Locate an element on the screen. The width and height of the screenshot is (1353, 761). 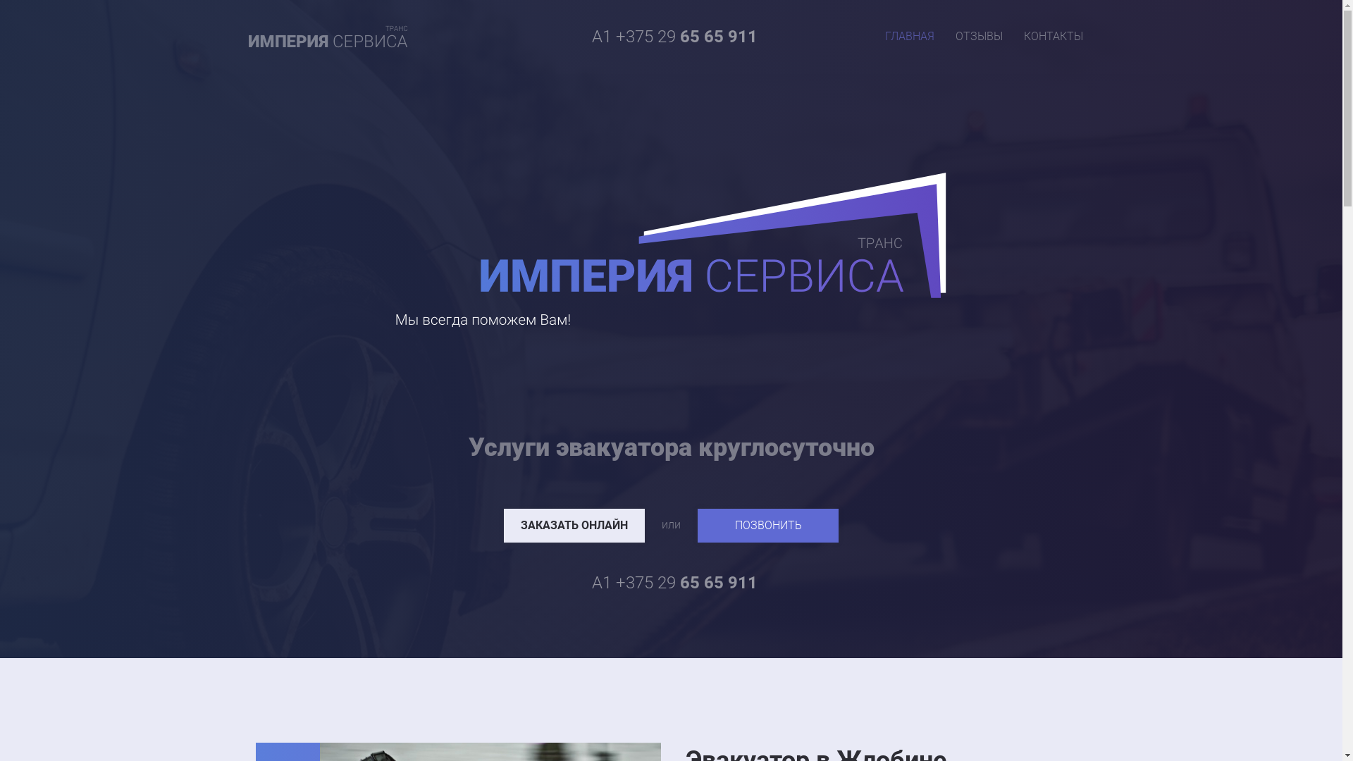
A1 +375 29 65 65 911 is located at coordinates (675, 583).